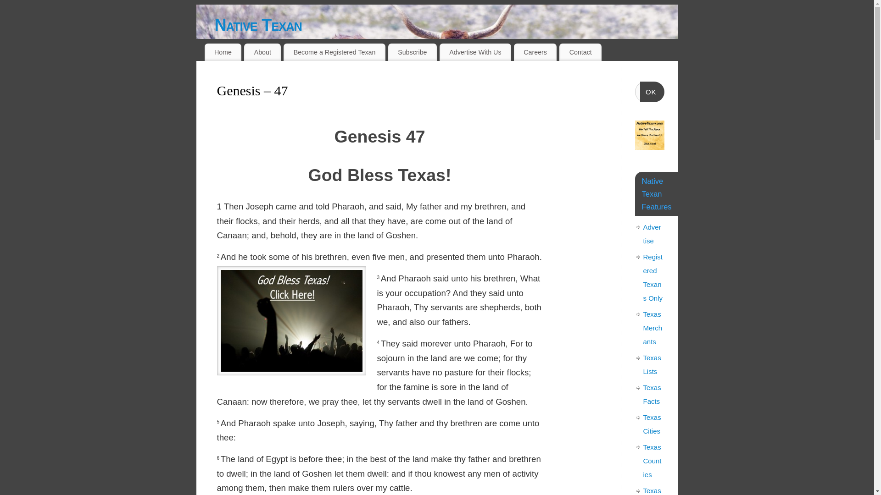 The width and height of the screenshot is (881, 495). I want to click on Careers, so click(535, 52).